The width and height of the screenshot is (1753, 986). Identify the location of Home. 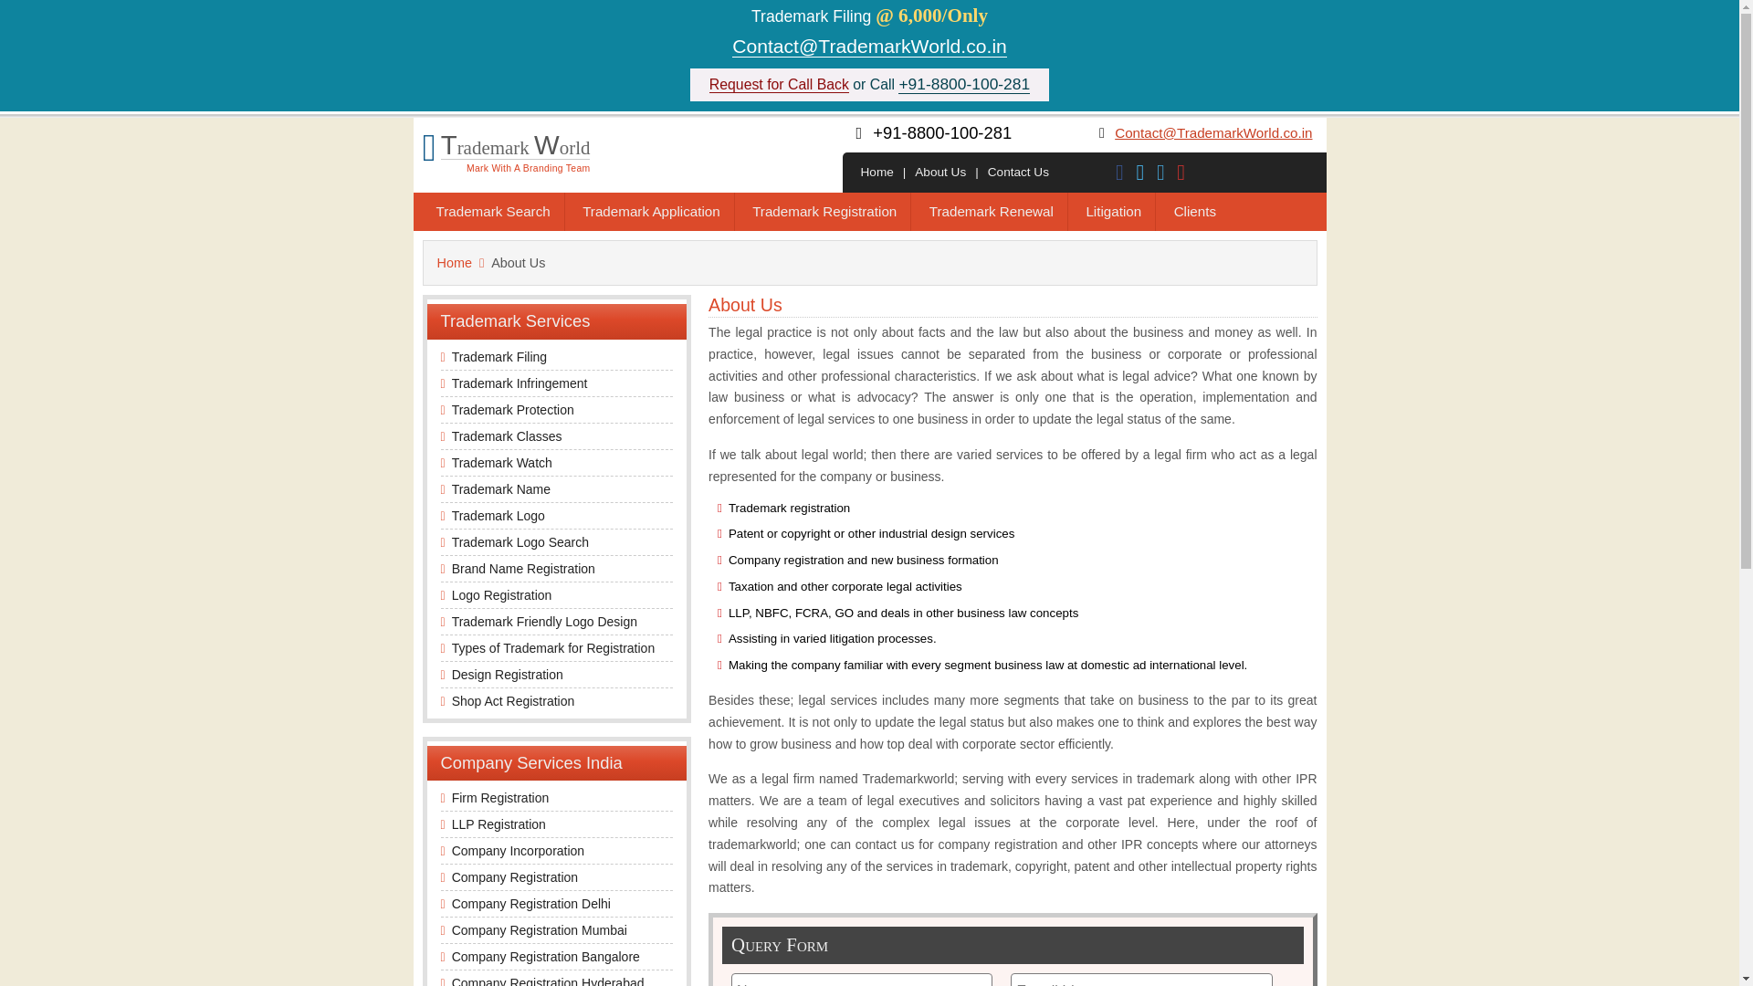
(876, 172).